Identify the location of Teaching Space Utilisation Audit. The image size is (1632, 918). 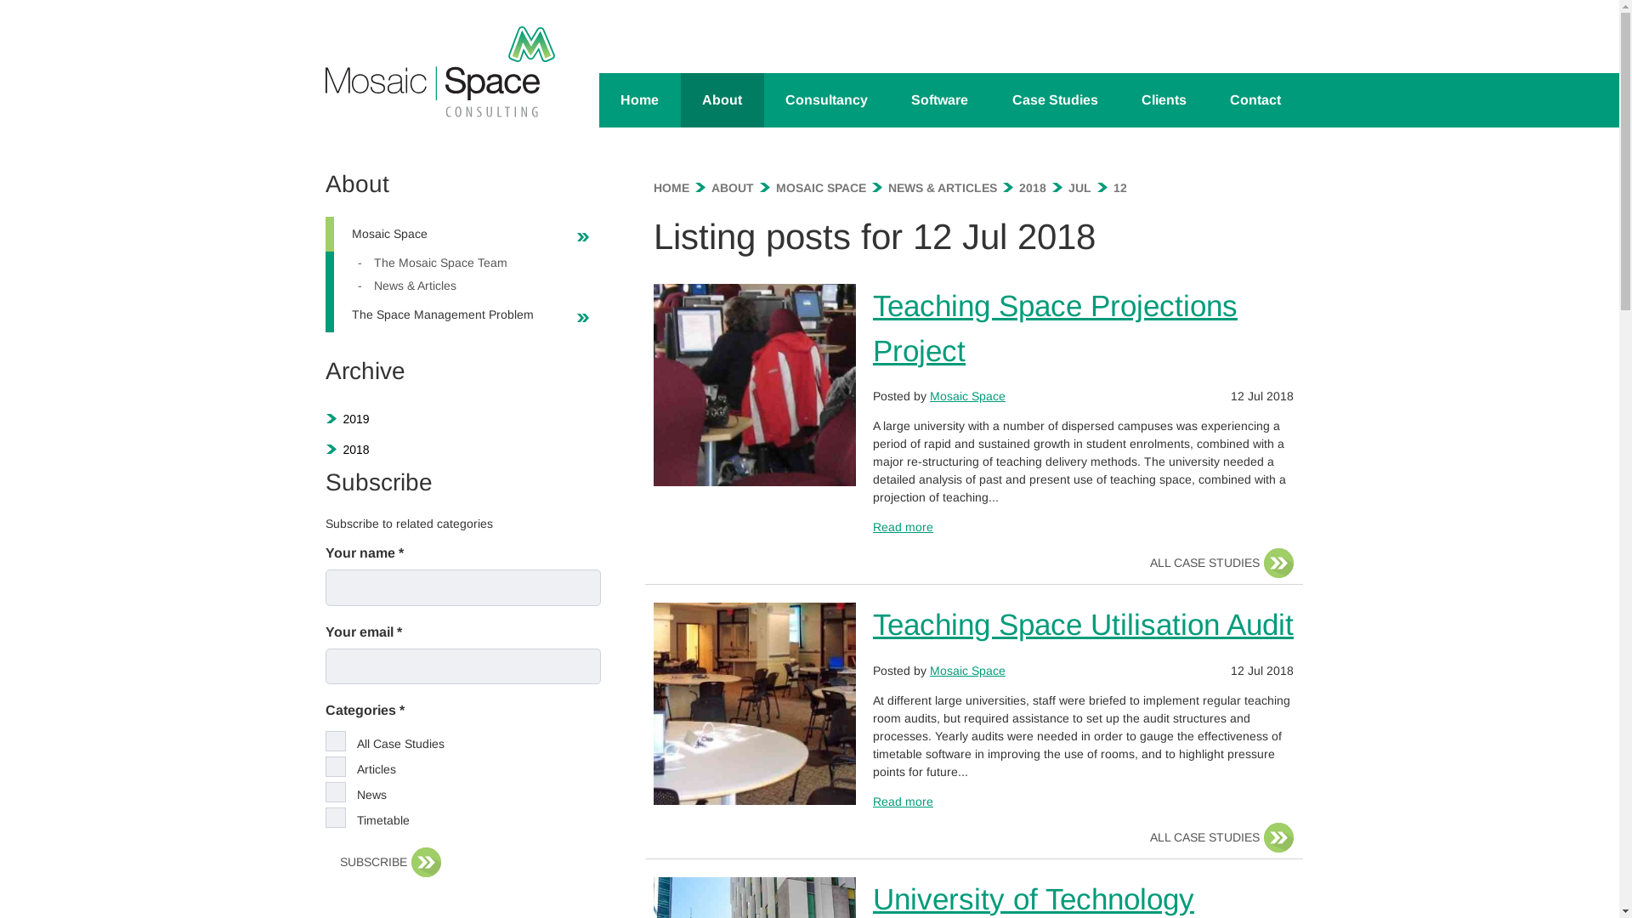
(1083, 624).